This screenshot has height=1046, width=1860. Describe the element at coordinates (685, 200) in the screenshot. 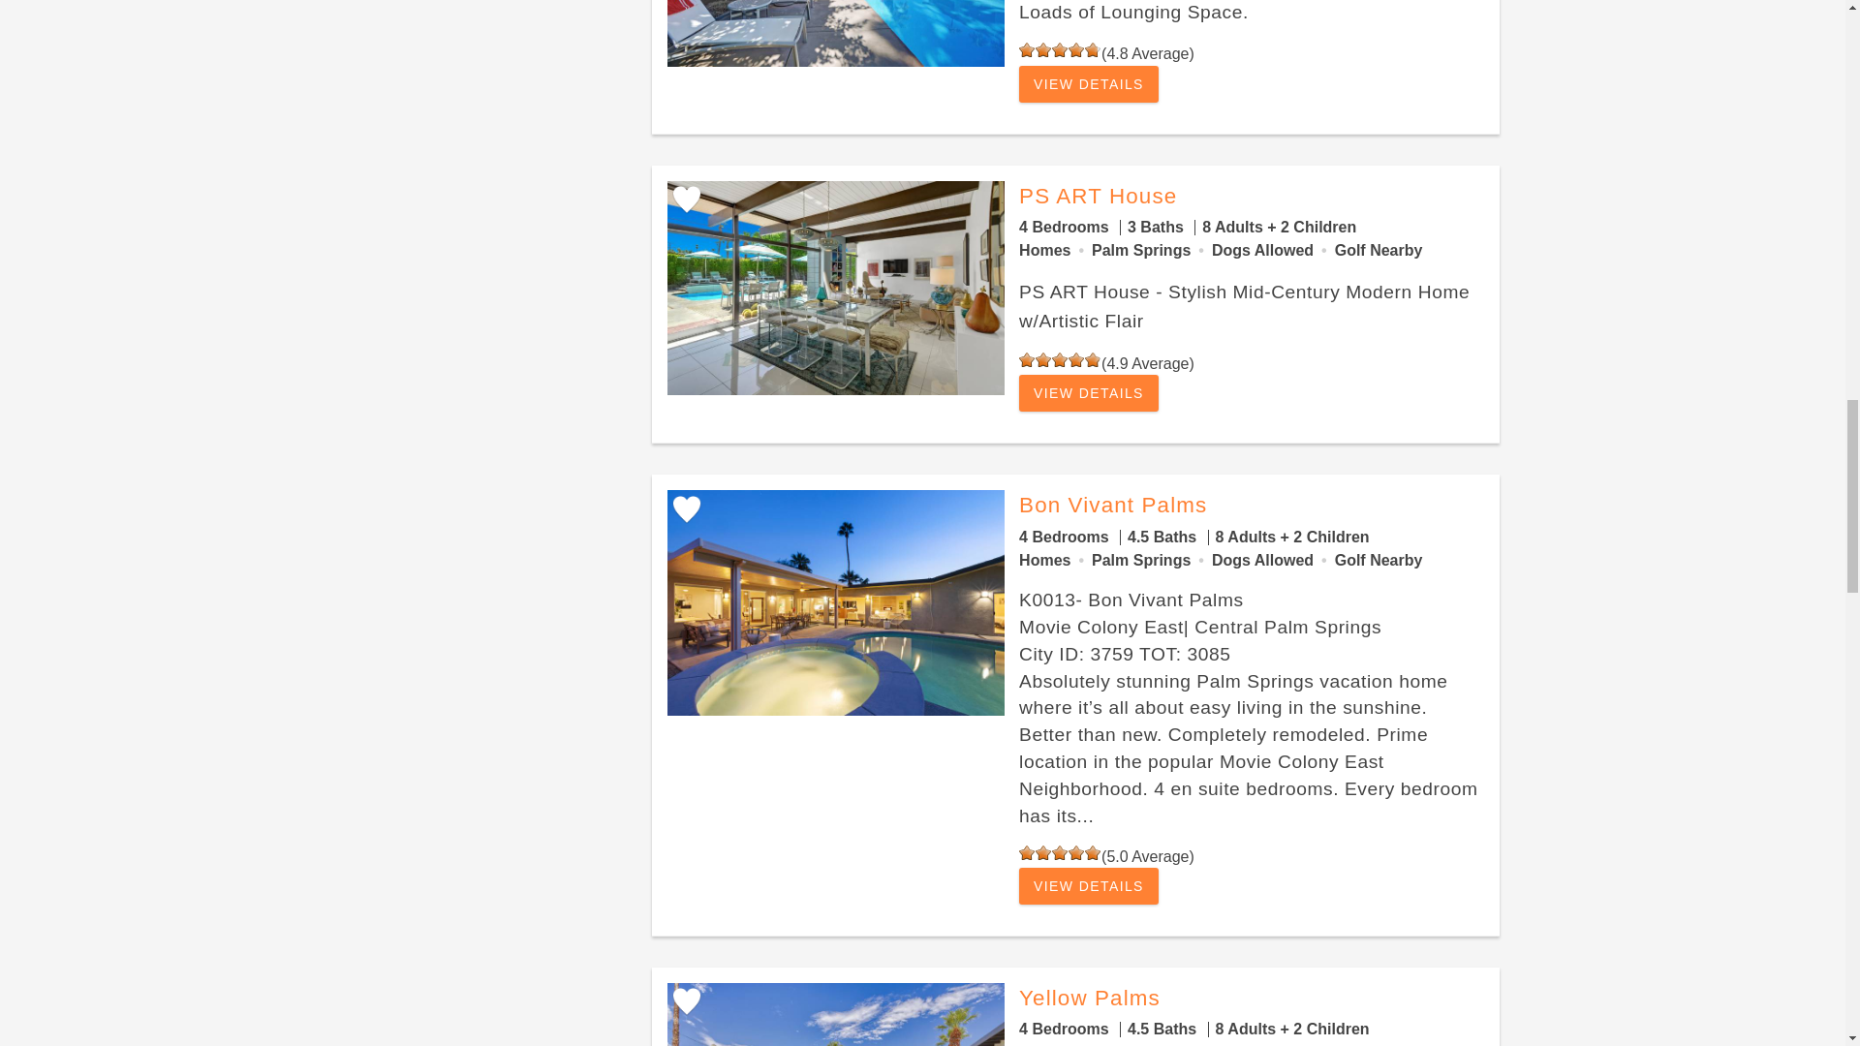

I see ` Add Favorite` at that location.